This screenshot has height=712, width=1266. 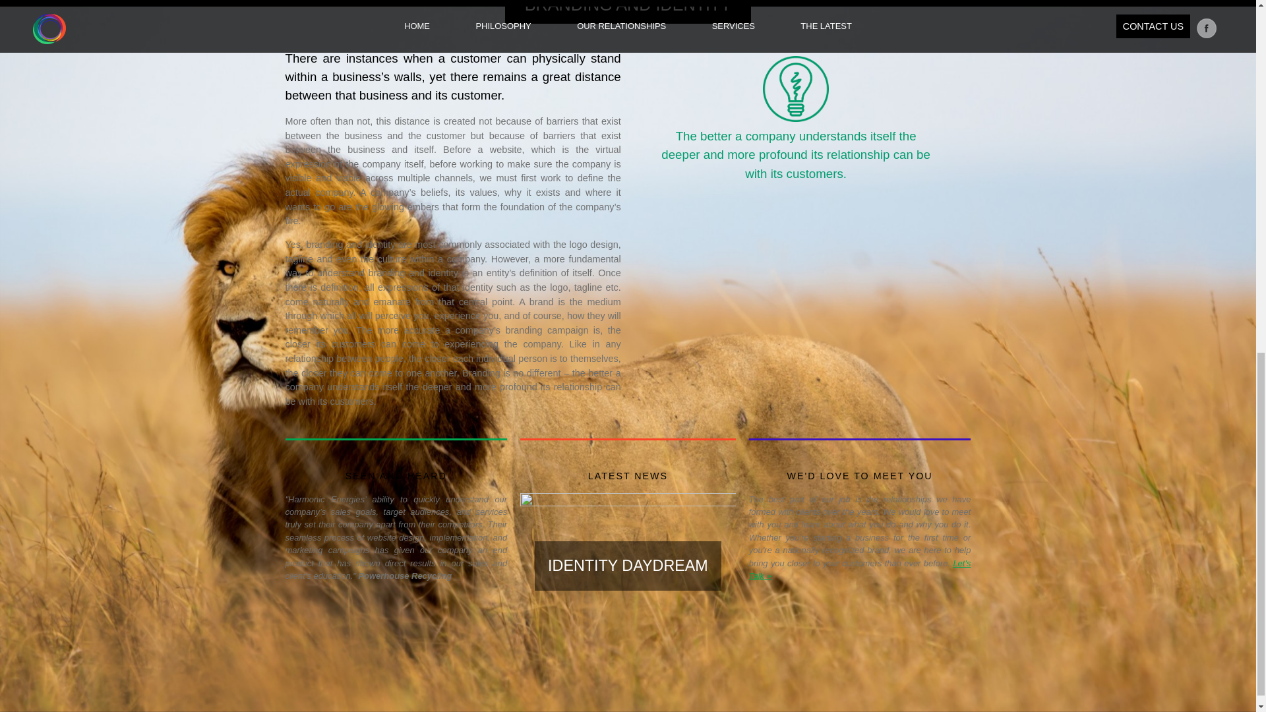 What do you see at coordinates (548, 668) in the screenshot?
I see `OUR RELATIONSHIPS` at bounding box center [548, 668].